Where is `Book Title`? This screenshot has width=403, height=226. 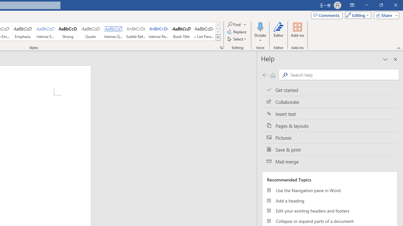 Book Title is located at coordinates (181, 31).